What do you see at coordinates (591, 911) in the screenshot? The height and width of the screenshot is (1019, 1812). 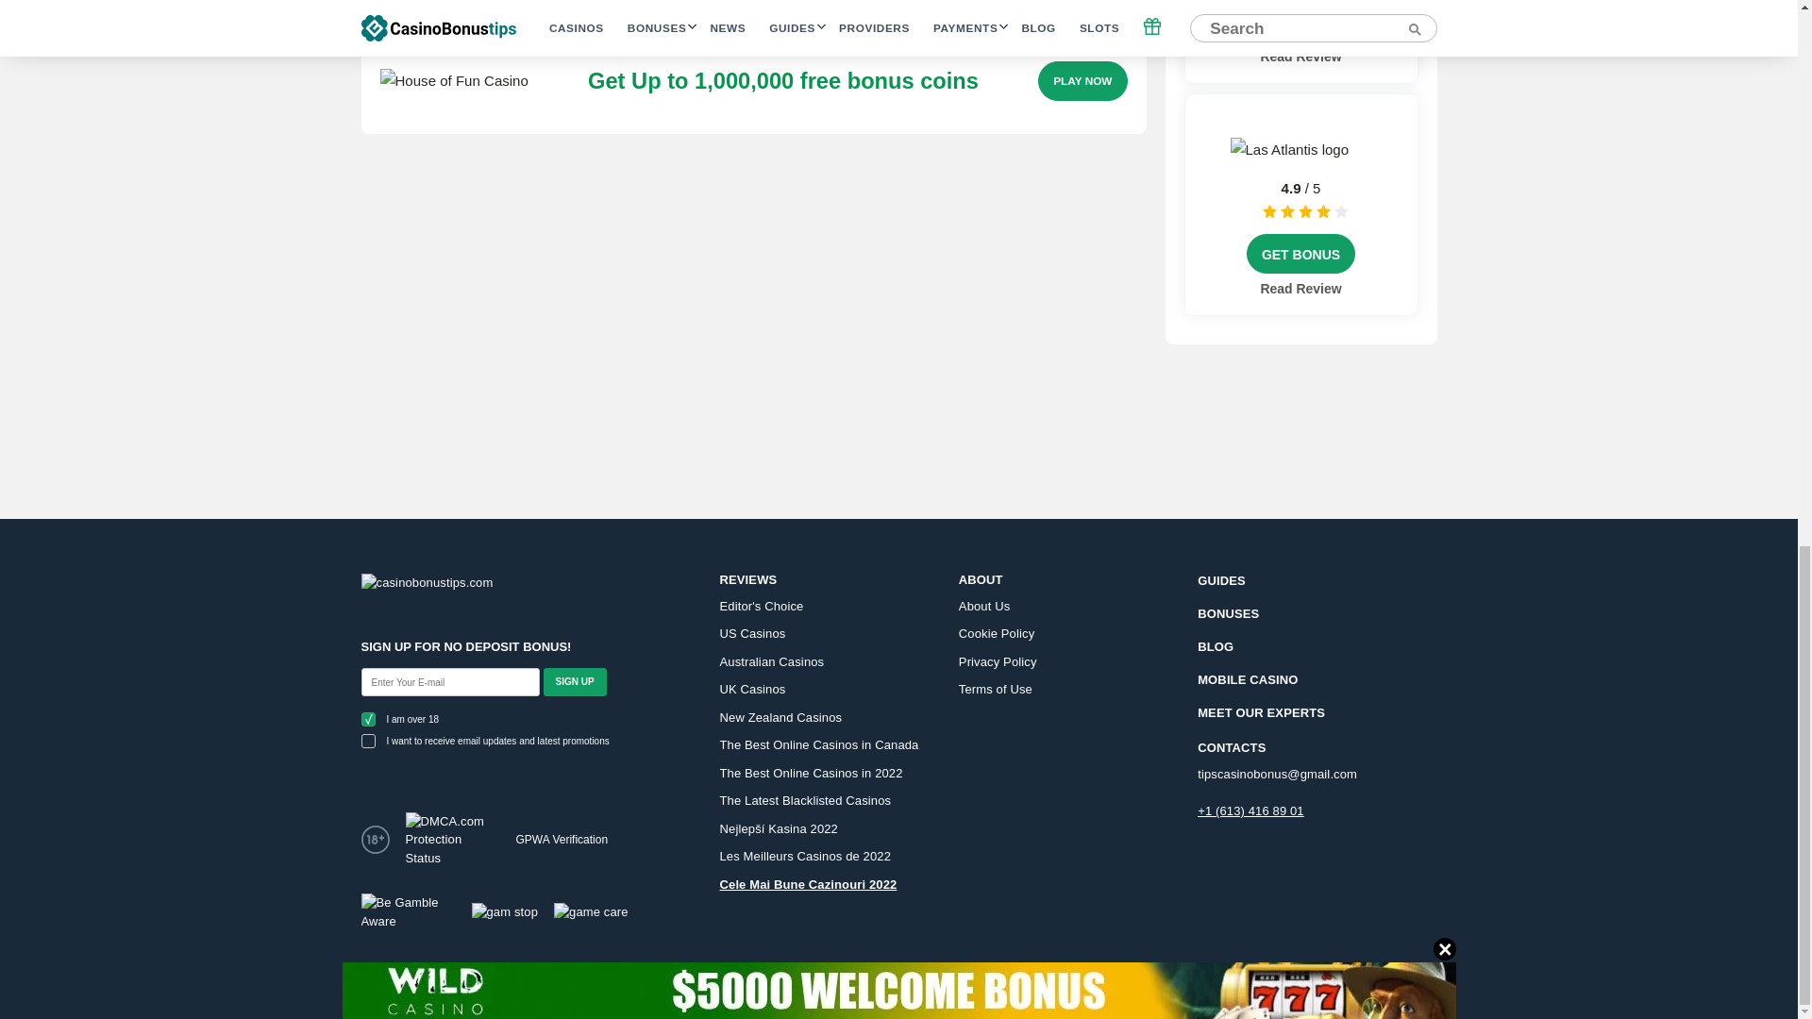 I see `Game care` at bounding box center [591, 911].